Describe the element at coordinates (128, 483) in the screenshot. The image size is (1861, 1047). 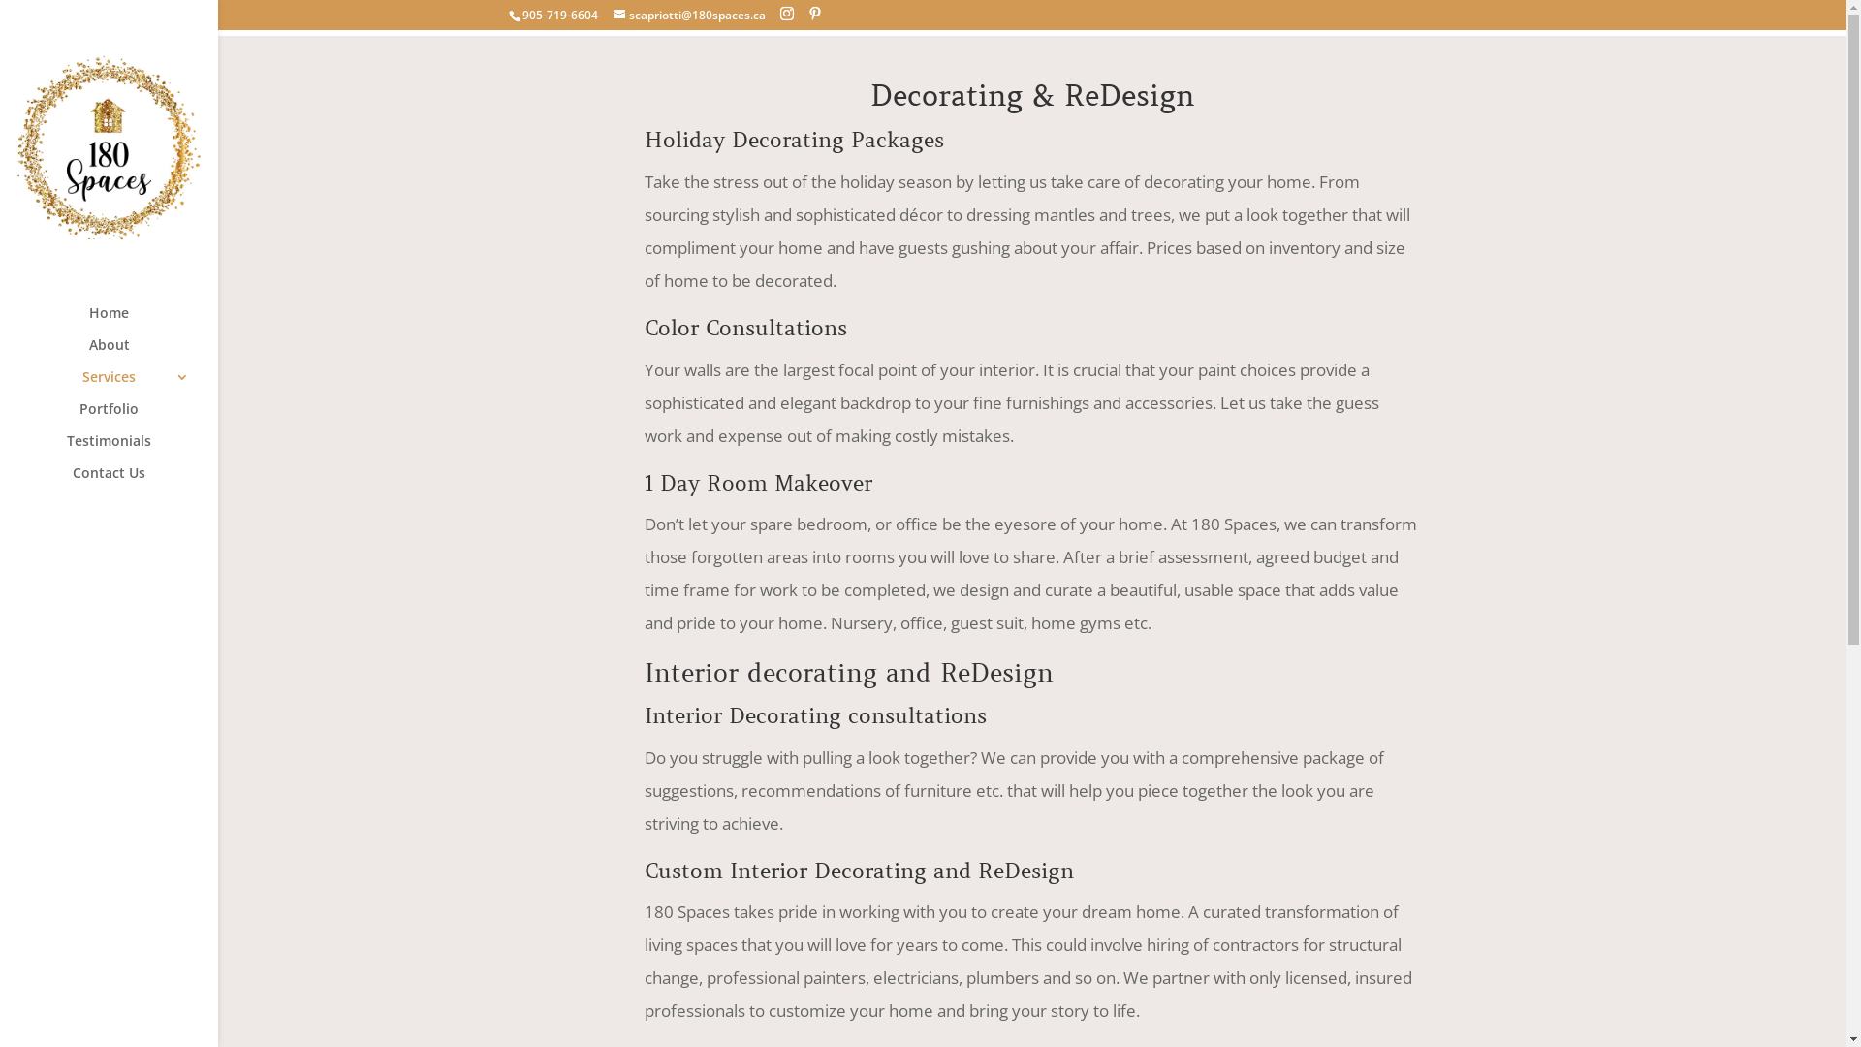
I see `Contact Us` at that location.